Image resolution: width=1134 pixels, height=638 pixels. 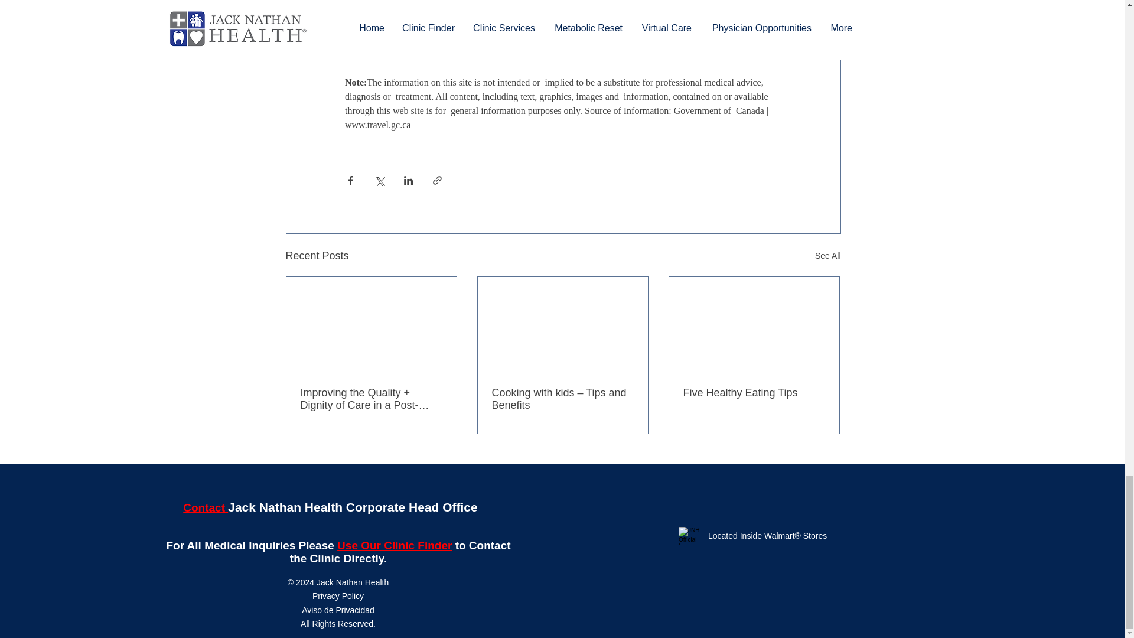 What do you see at coordinates (753, 393) in the screenshot?
I see `Five Healthy Eating Tips` at bounding box center [753, 393].